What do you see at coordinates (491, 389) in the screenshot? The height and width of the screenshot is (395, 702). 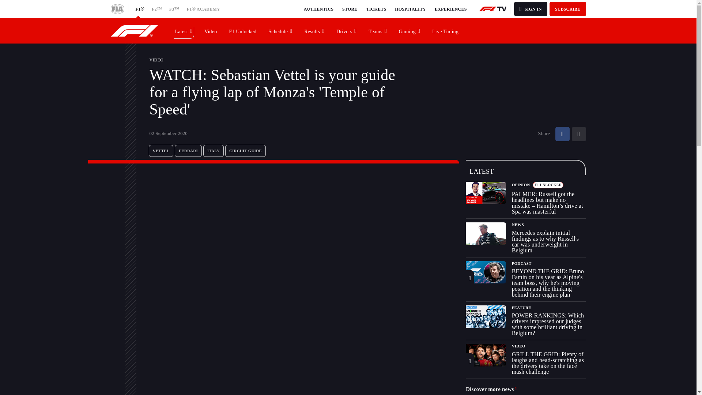 I see `Discover more news` at bounding box center [491, 389].